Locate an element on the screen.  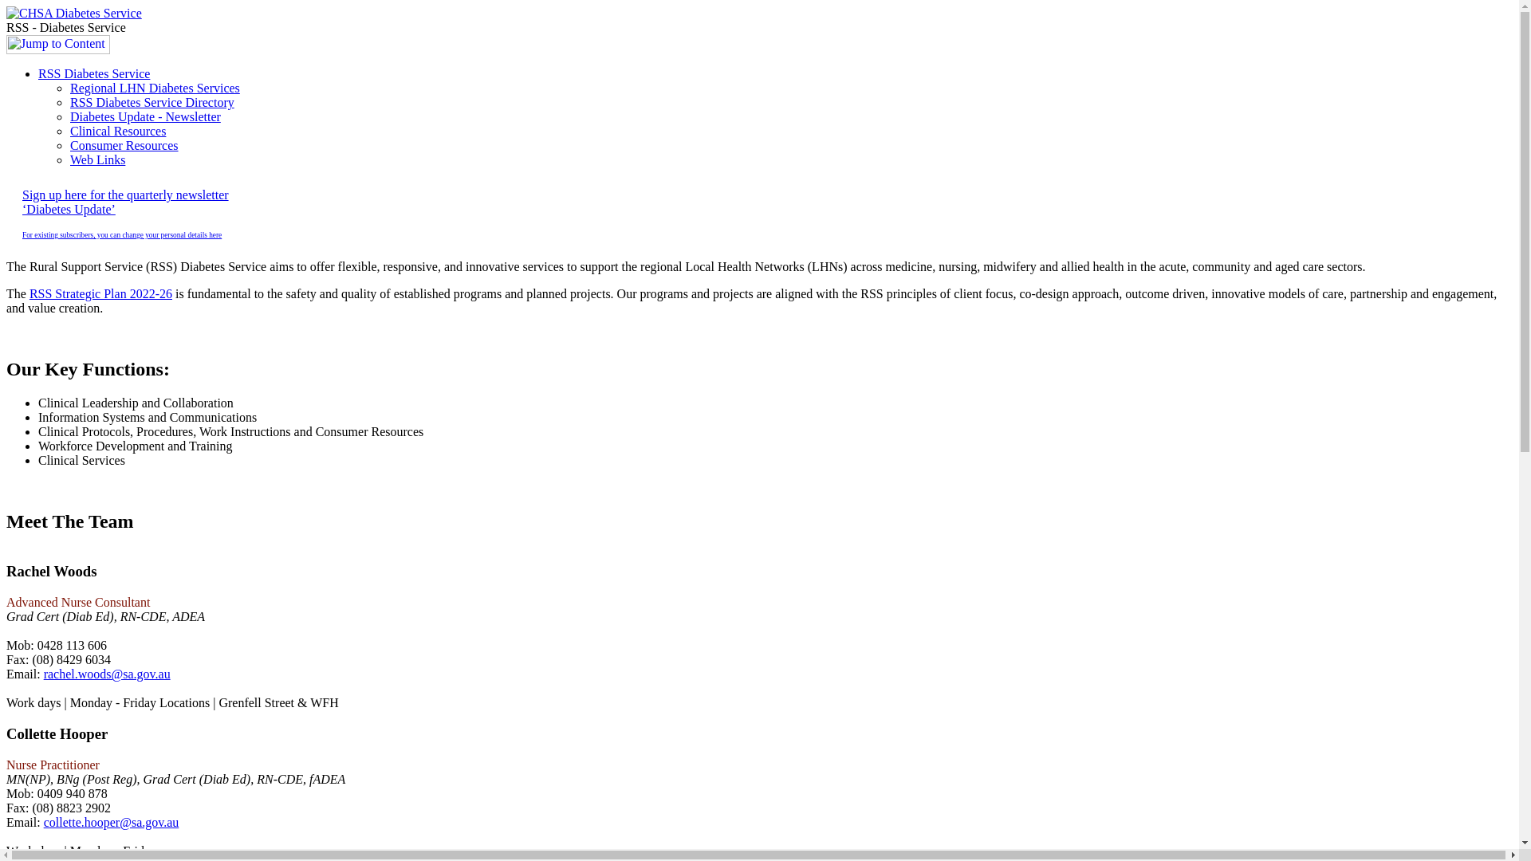
Clinical Resources is located at coordinates (118, 131).